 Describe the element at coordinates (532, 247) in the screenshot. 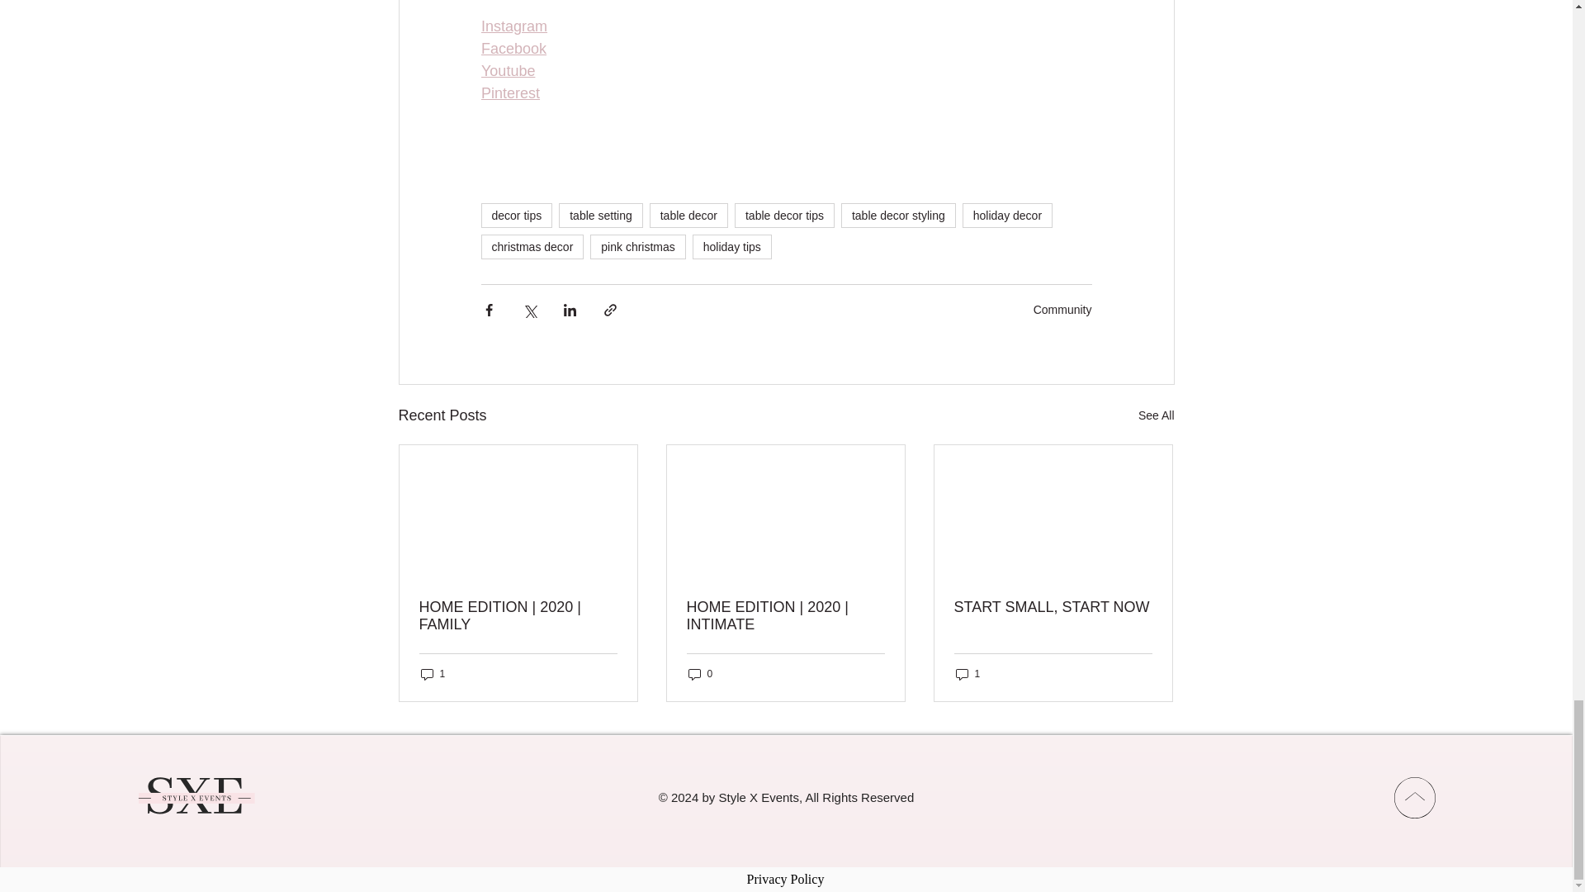

I see `christmas decor` at that location.